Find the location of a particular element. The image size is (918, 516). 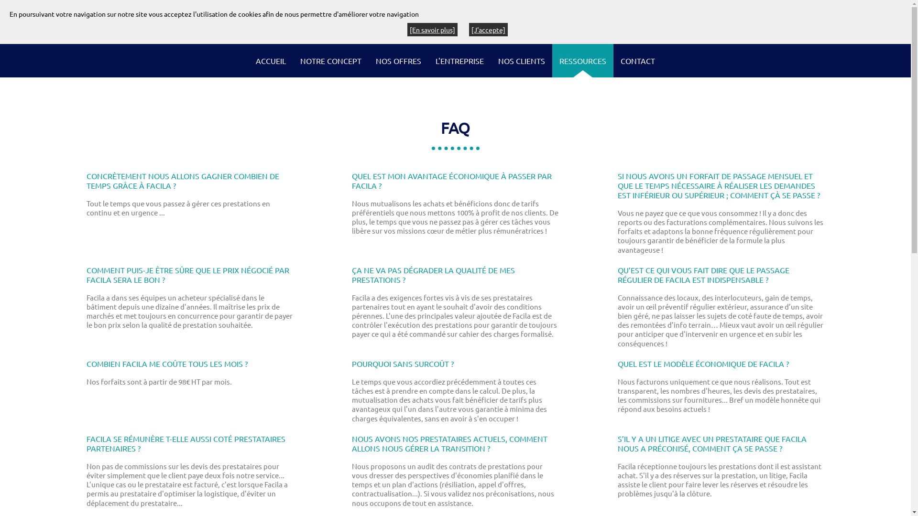

RESSOURCES is located at coordinates (583, 61).